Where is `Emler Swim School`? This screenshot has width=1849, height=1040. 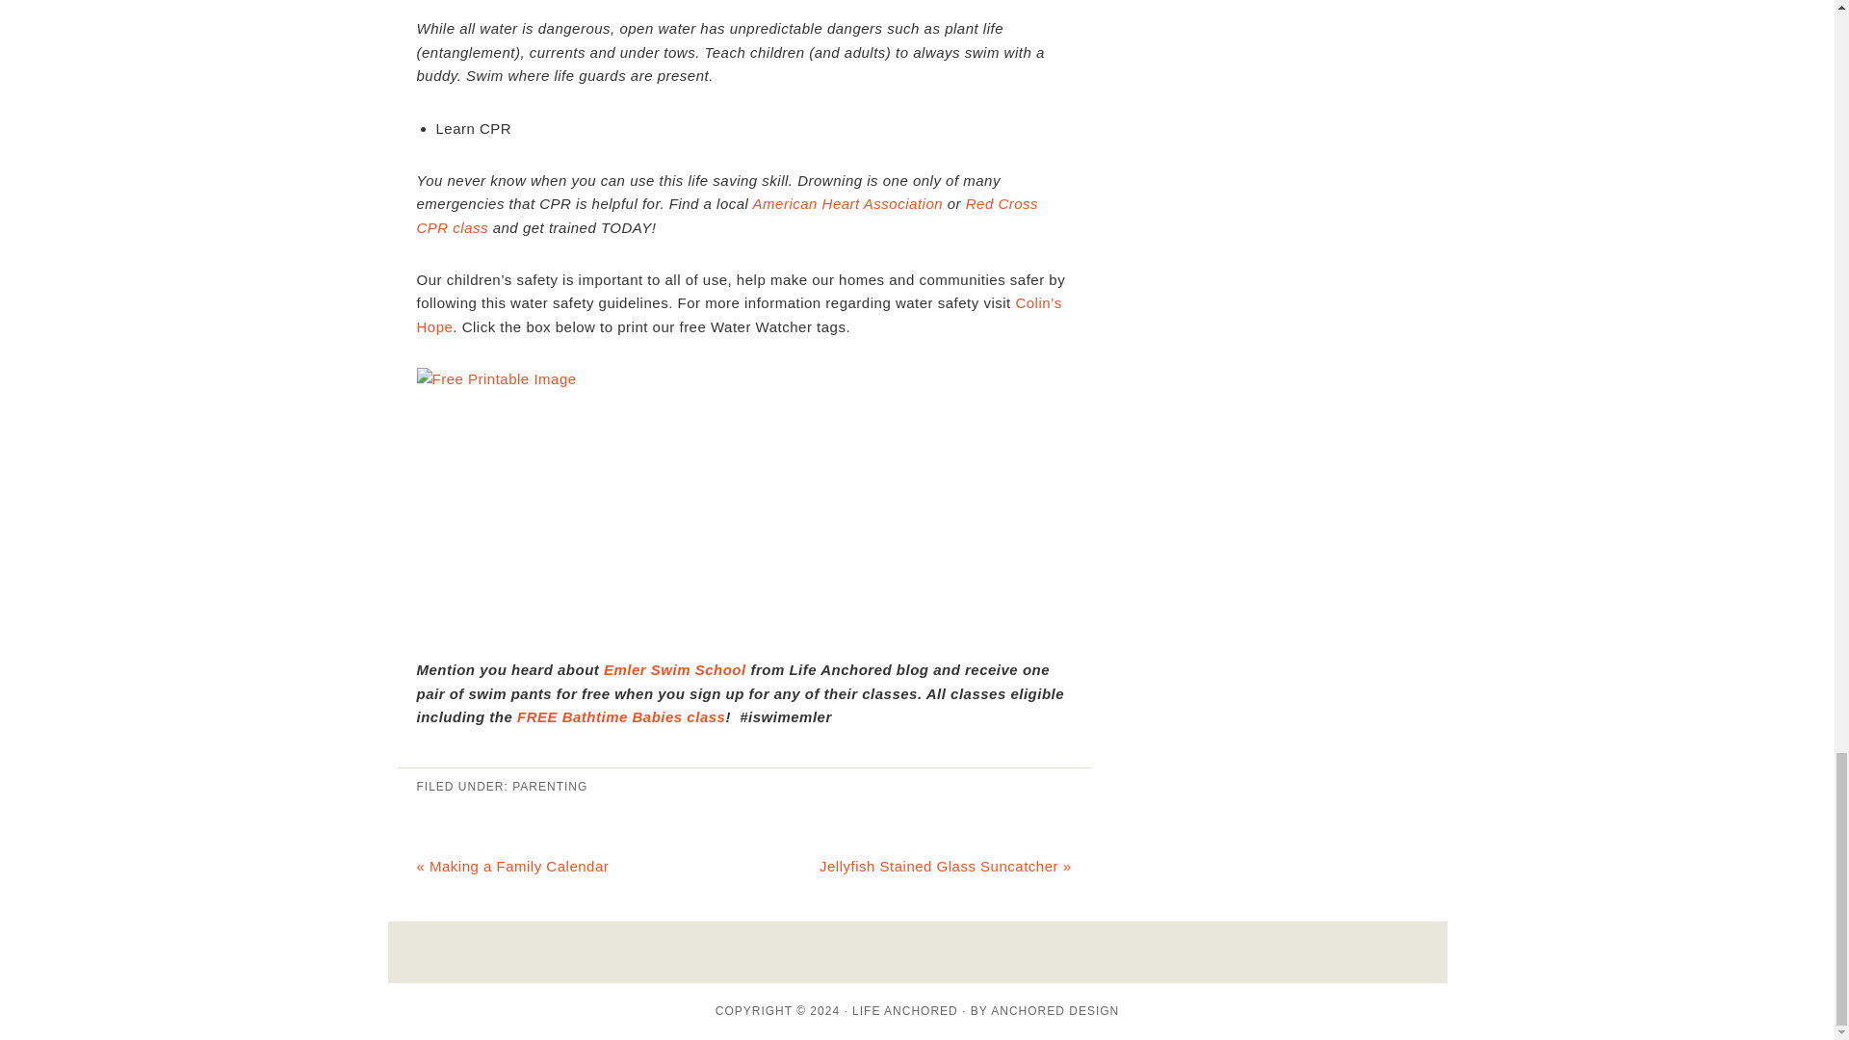 Emler Swim School is located at coordinates (675, 669).